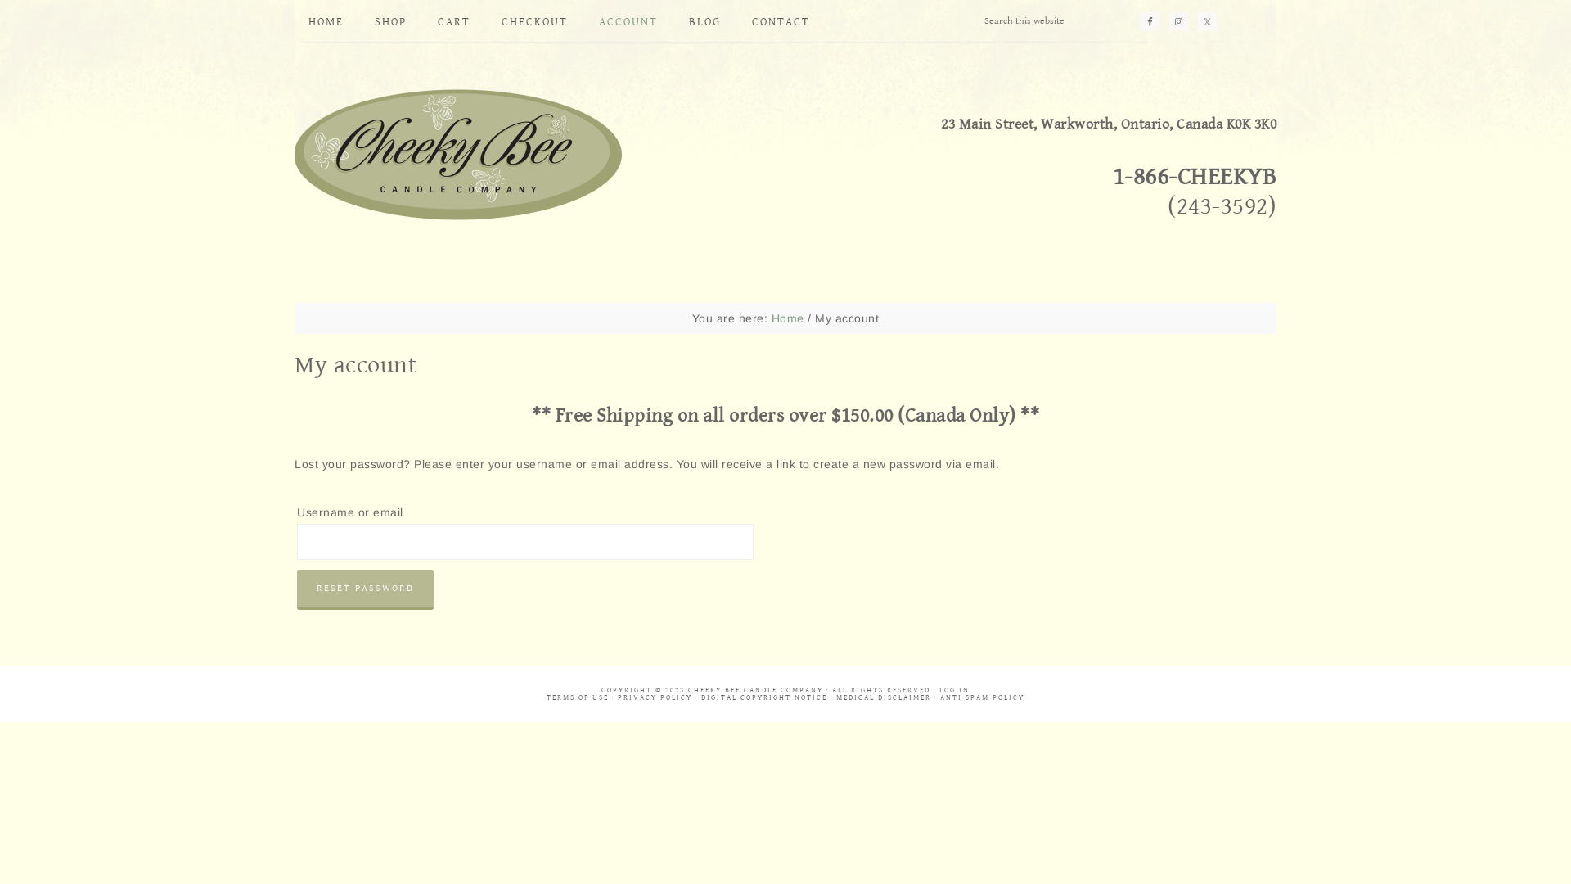 This screenshot has height=884, width=1571. What do you see at coordinates (764, 697) in the screenshot?
I see `DIGITAL COPYRIGHT NOTICE` at bounding box center [764, 697].